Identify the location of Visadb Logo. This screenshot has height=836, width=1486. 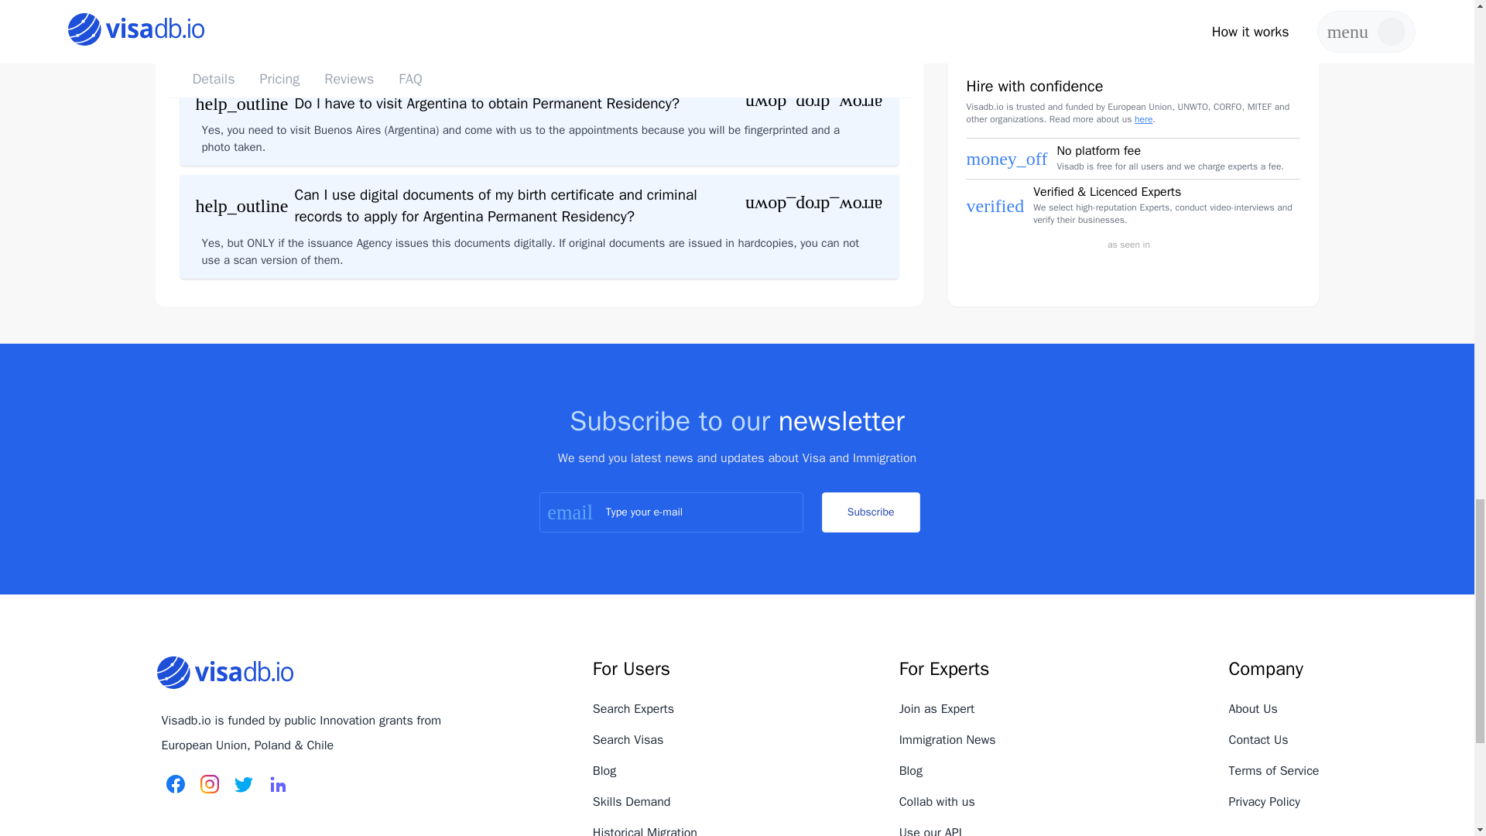
(224, 673).